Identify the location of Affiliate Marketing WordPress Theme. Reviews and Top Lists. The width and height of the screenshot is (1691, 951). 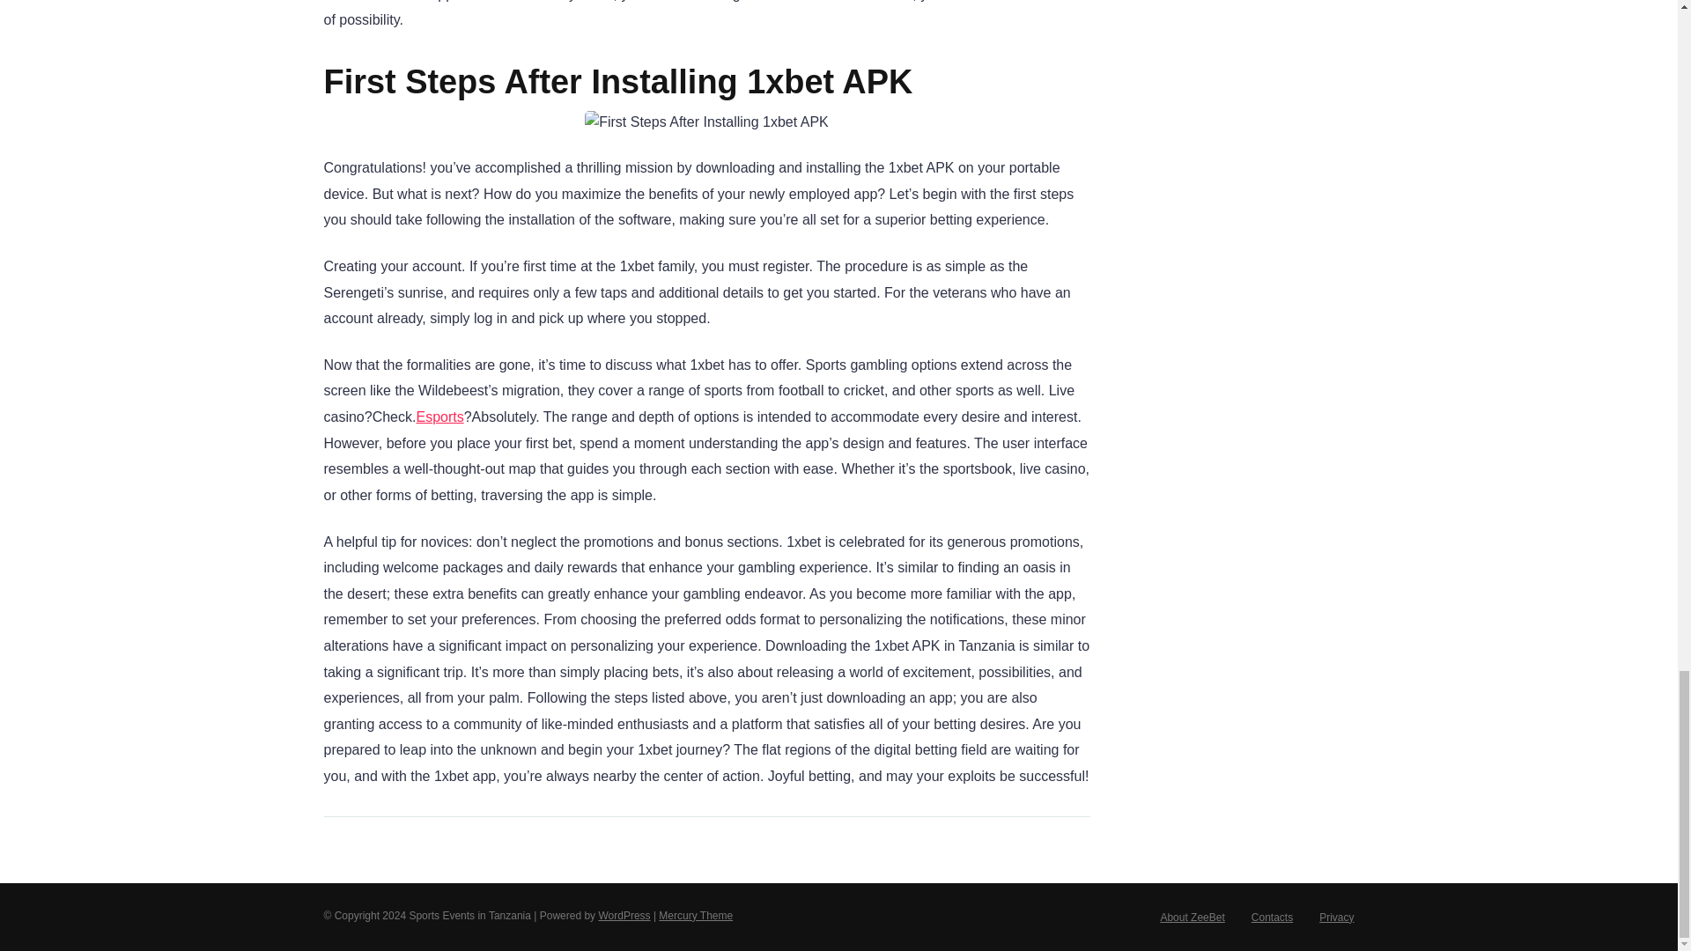
(696, 915).